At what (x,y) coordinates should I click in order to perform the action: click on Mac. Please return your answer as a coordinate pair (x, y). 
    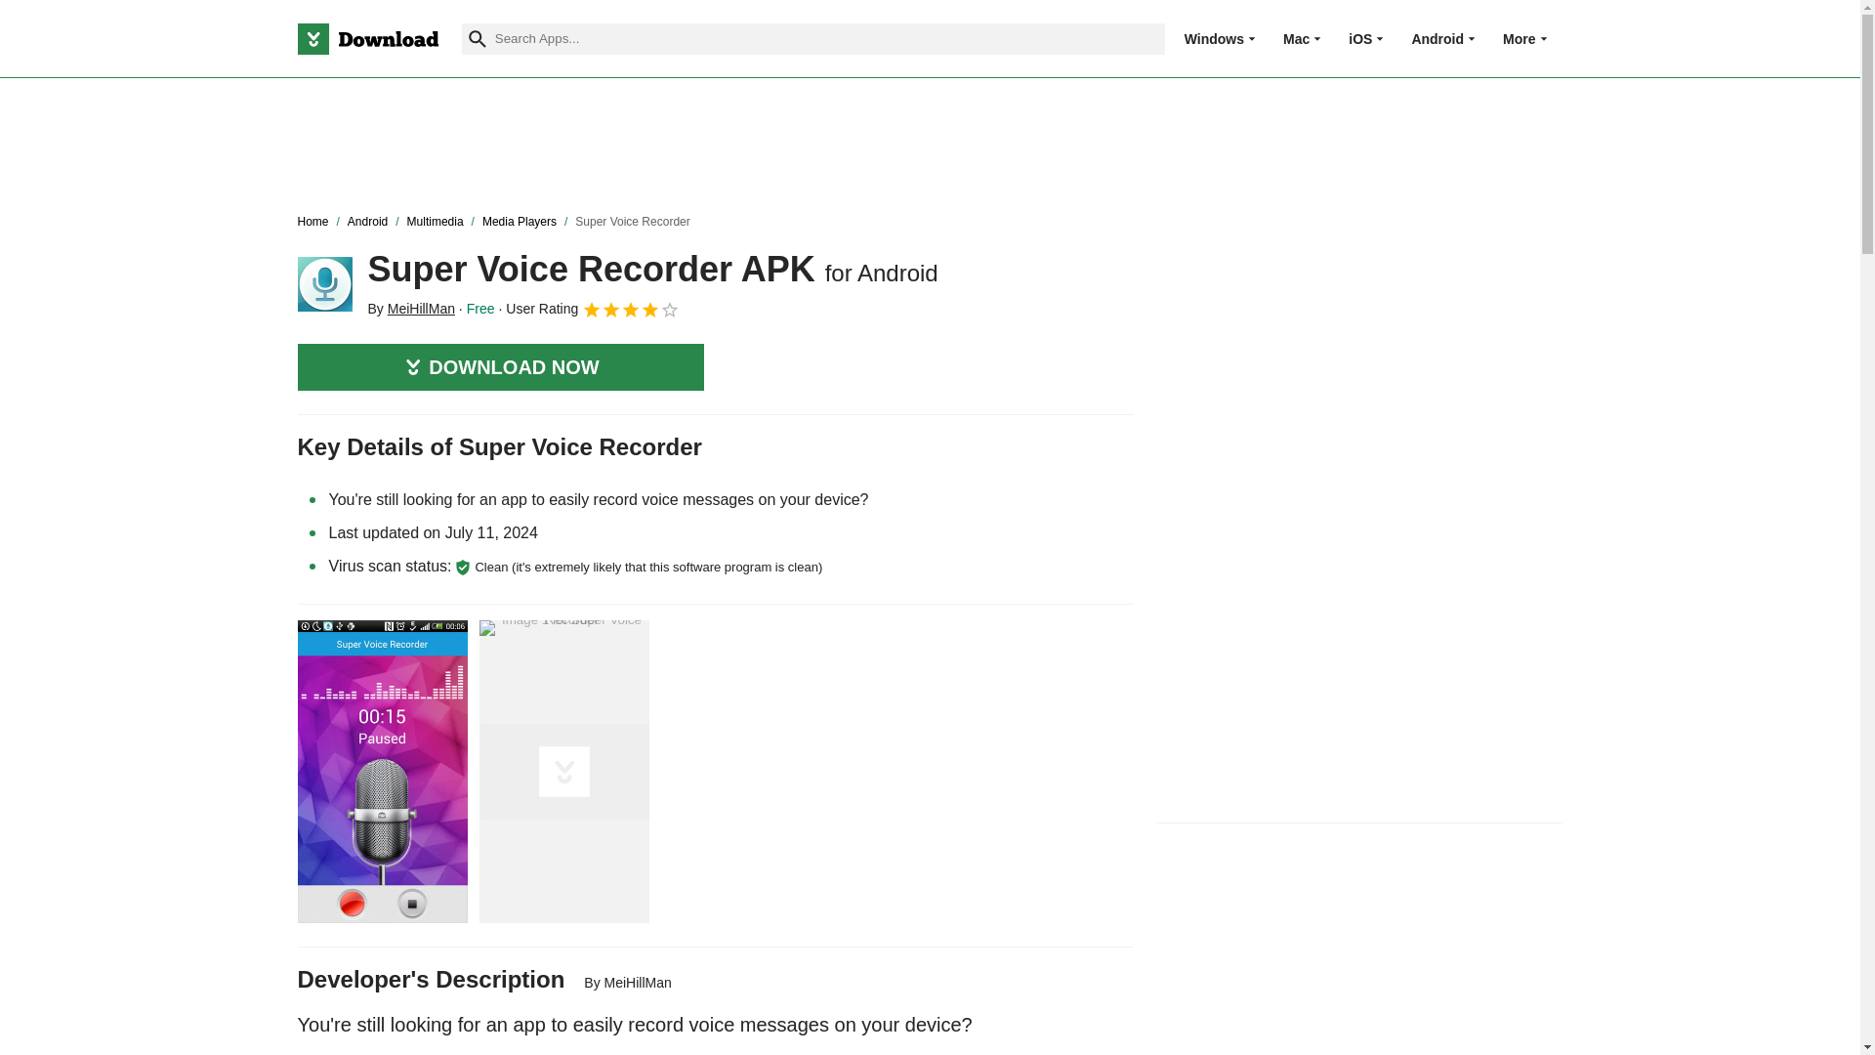
    Looking at the image, I should click on (1295, 38).